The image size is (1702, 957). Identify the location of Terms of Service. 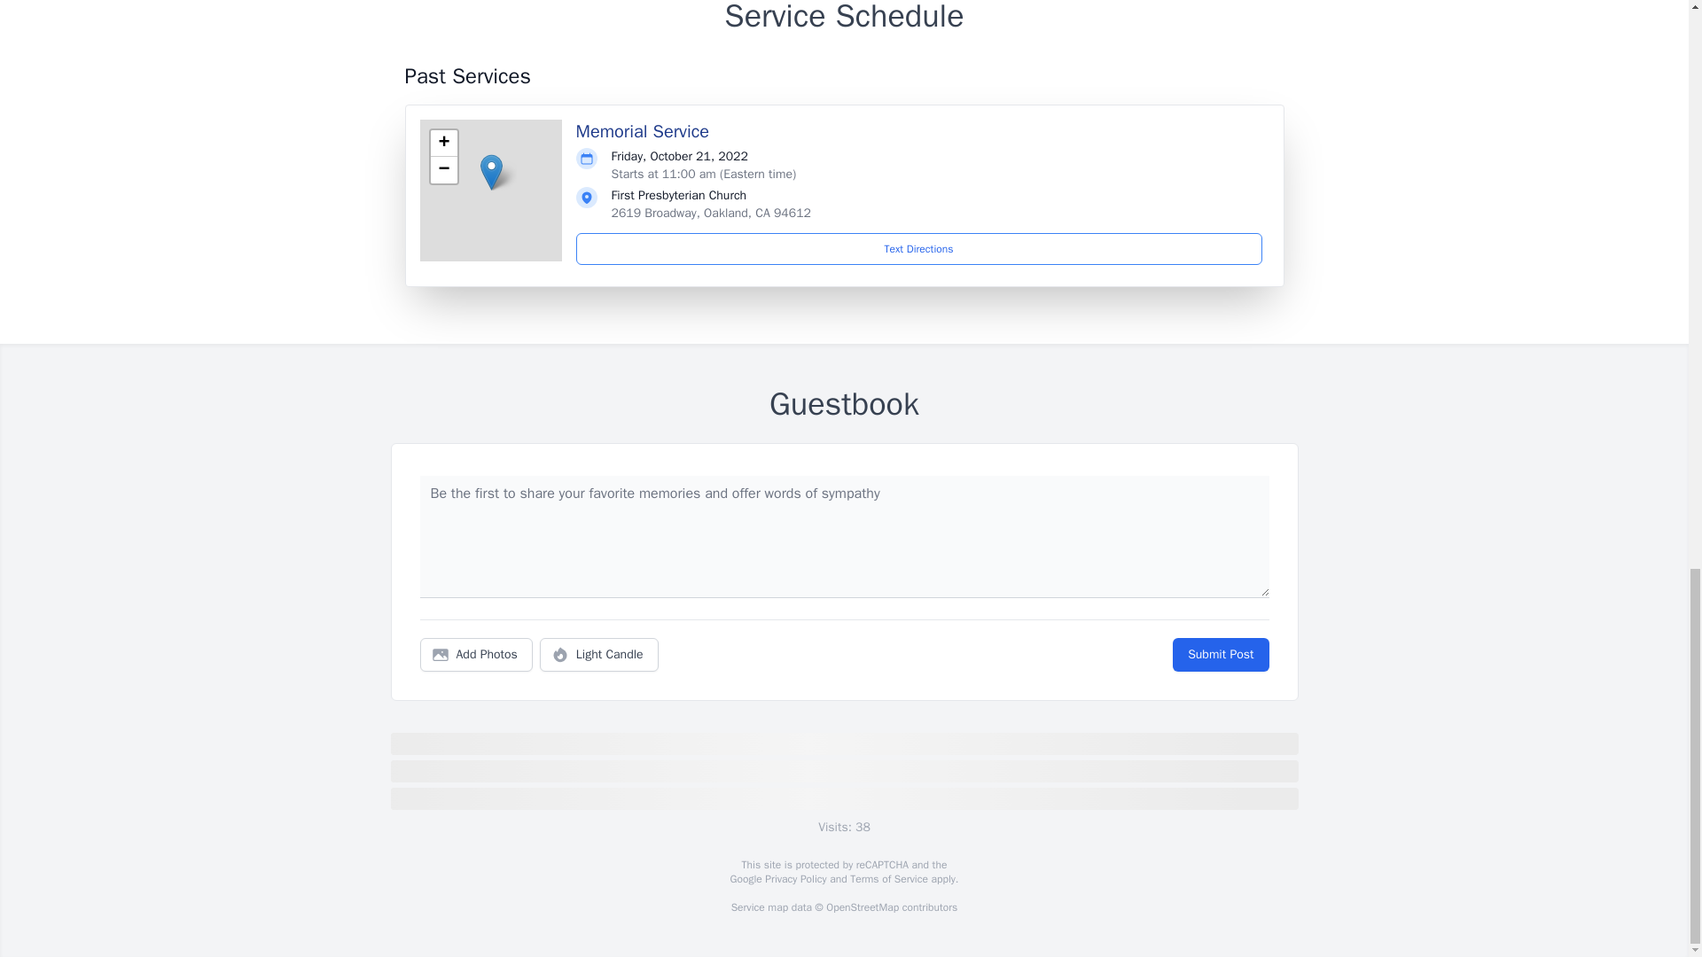
(888, 879).